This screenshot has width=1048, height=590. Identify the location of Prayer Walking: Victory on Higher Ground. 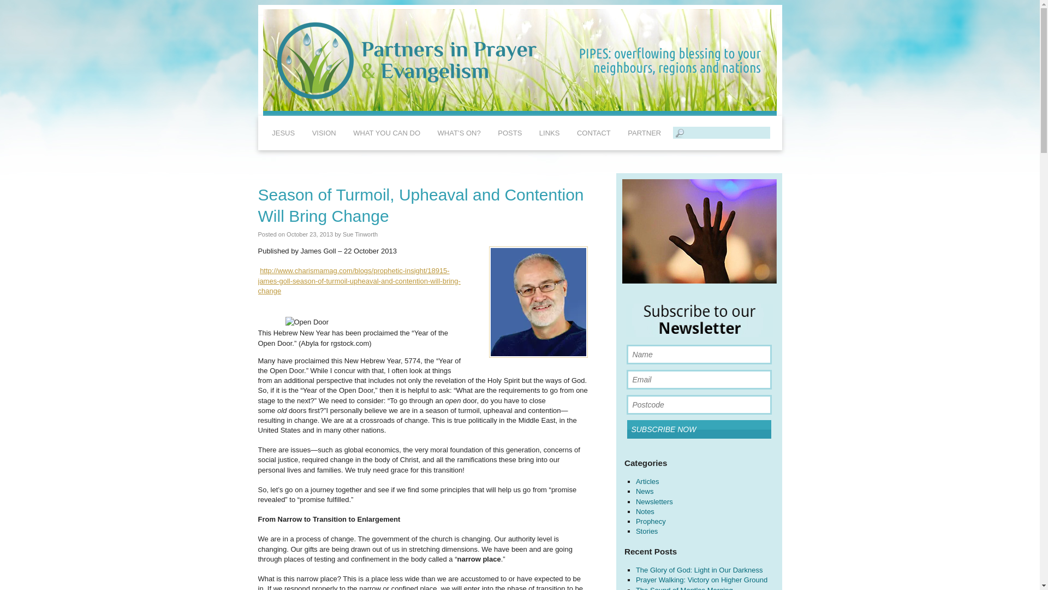
(701, 580).